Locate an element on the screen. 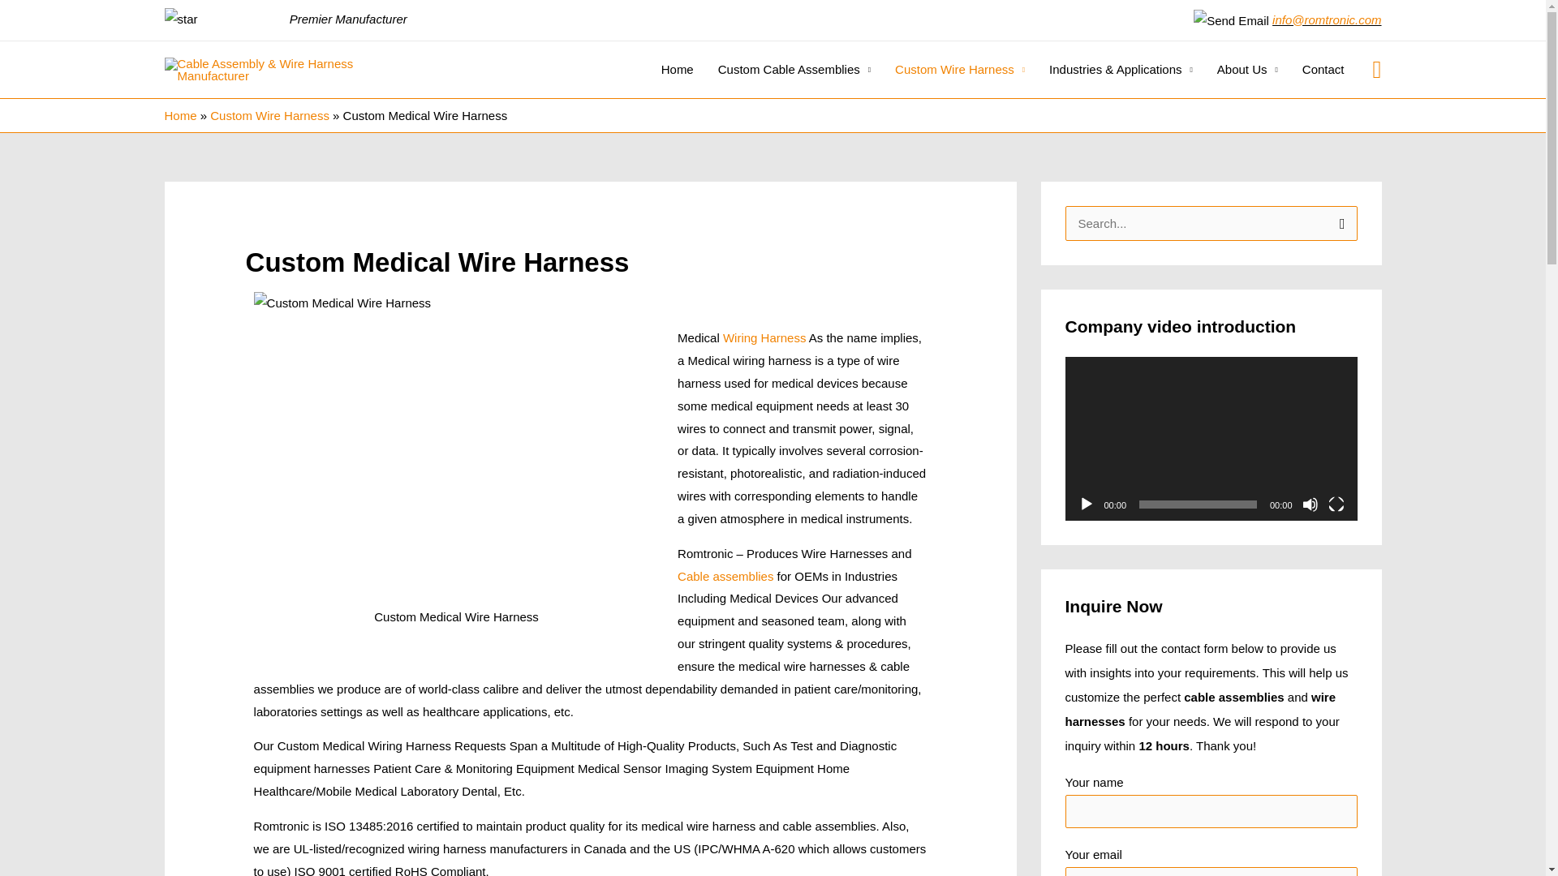 Image resolution: width=1558 pixels, height=876 pixels. Custom Wire Harness is located at coordinates (960, 69).